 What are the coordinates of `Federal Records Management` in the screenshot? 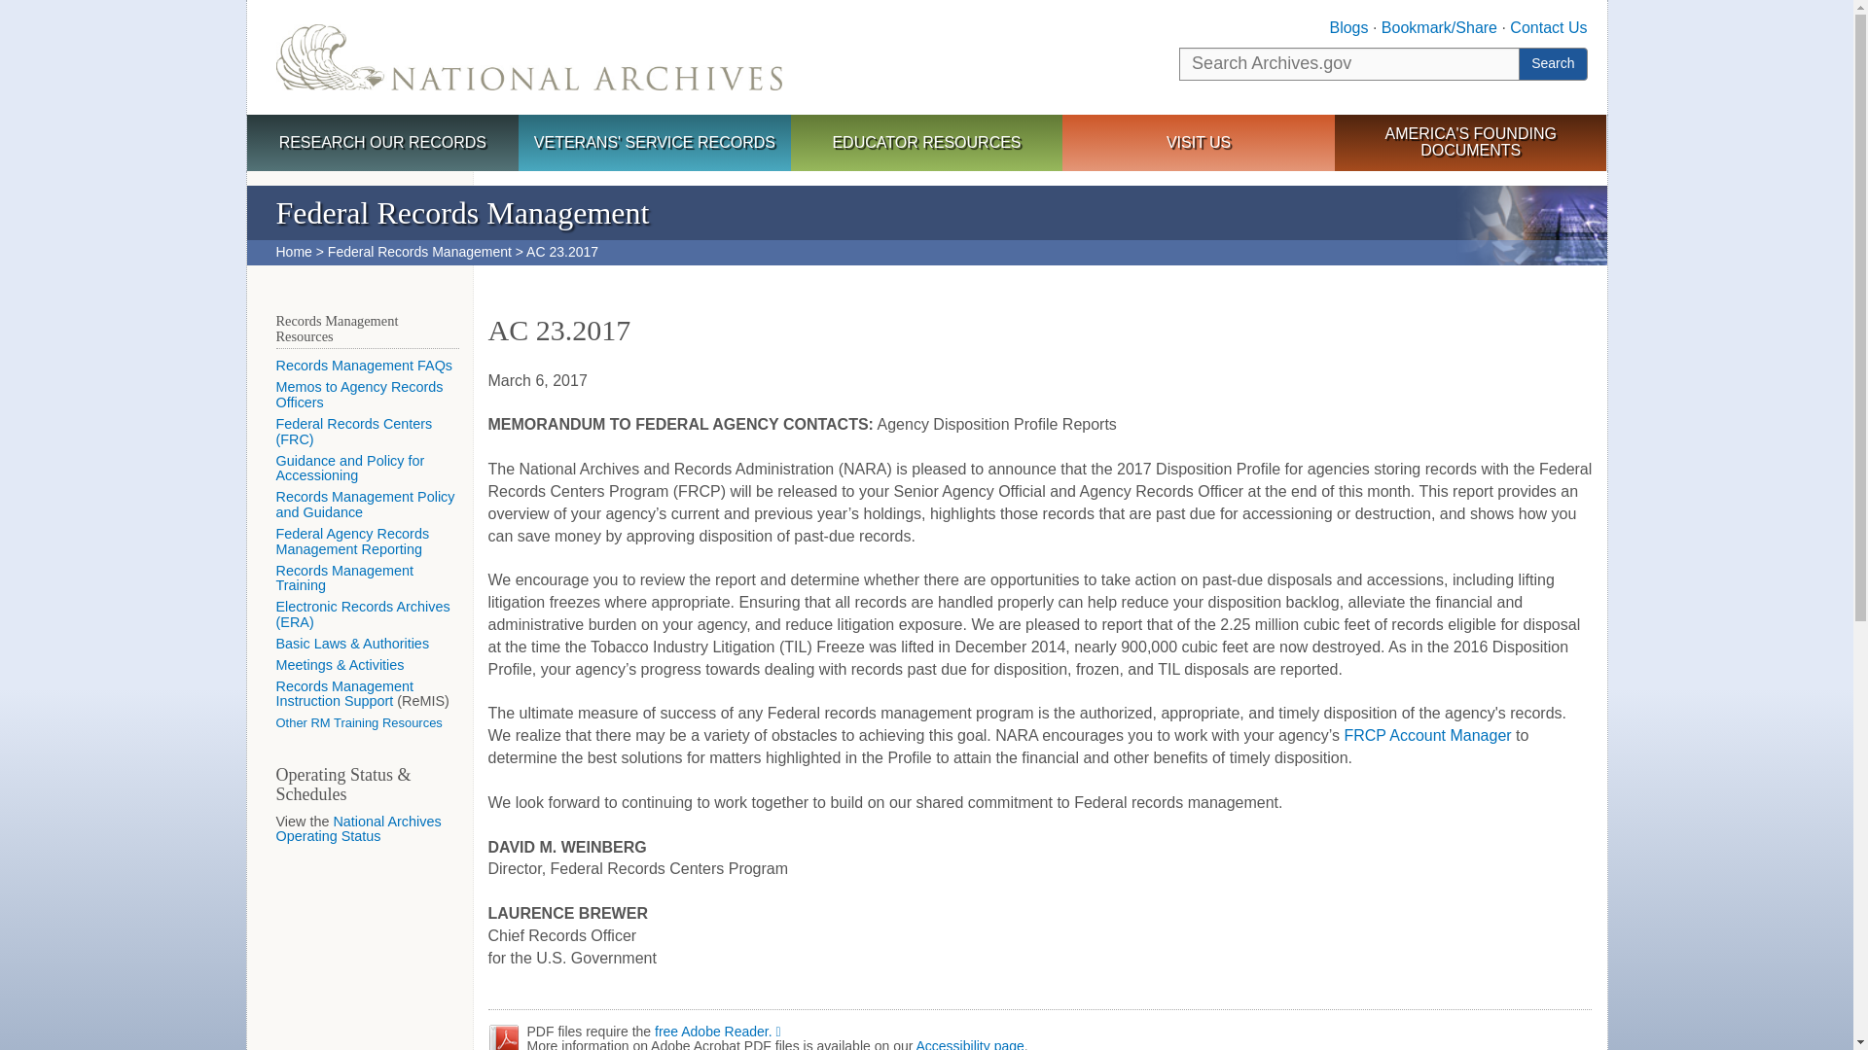 It's located at (420, 251).